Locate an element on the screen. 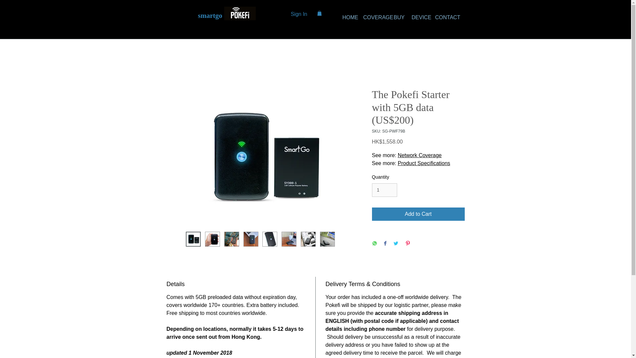 The height and width of the screenshot is (358, 636). COVERAGE is located at coordinates (374, 17).